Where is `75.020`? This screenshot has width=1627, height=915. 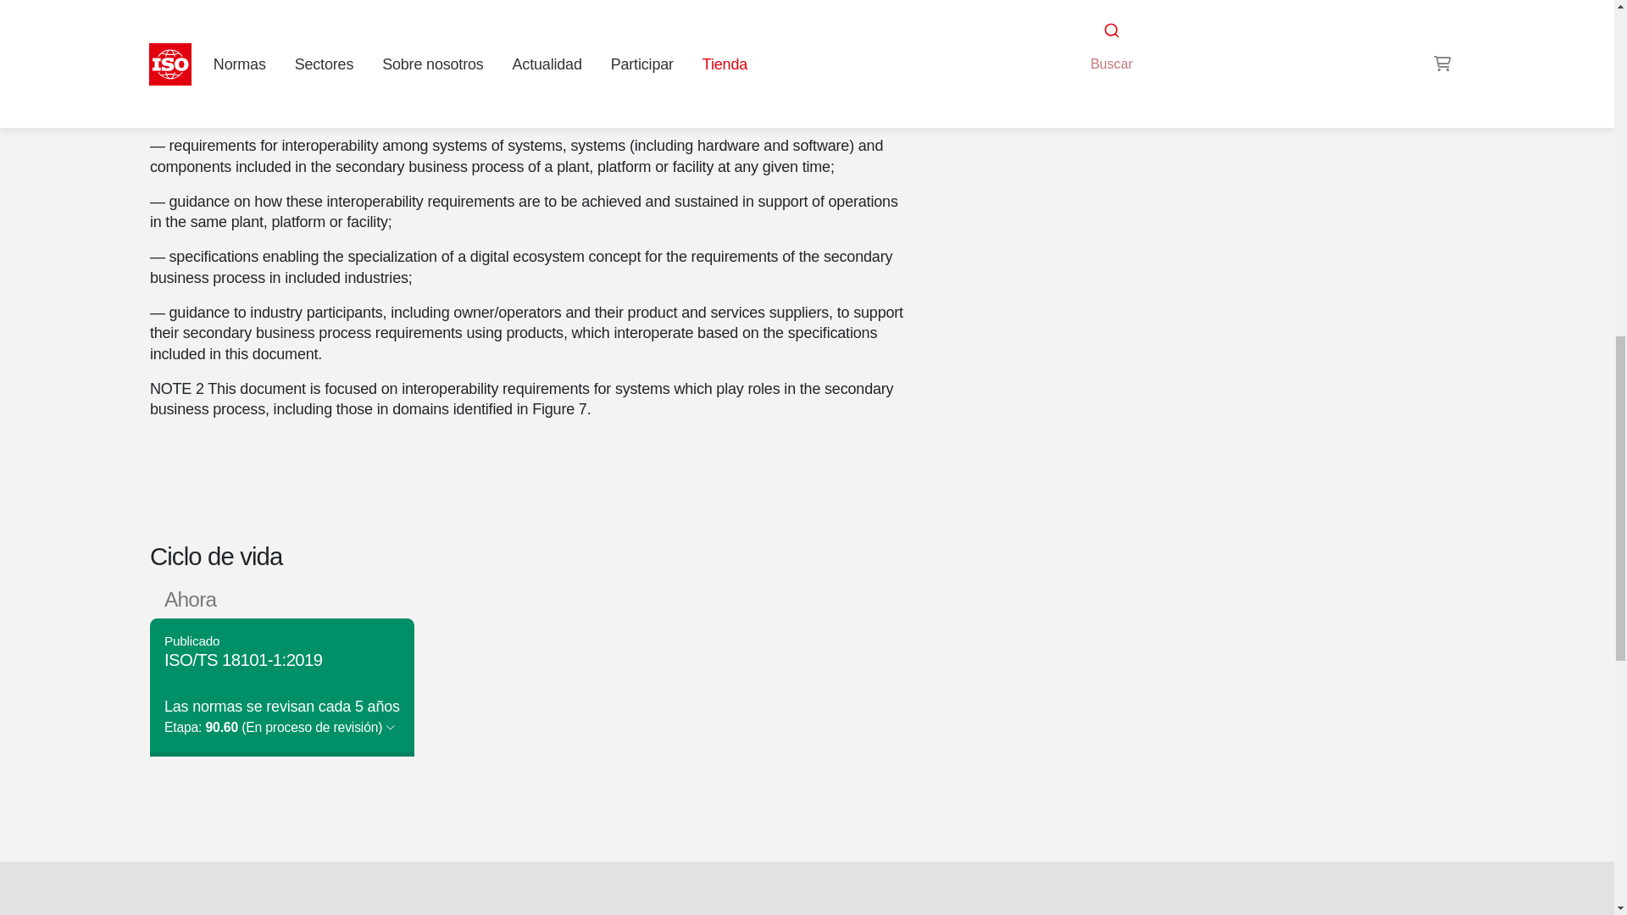 75.020 is located at coordinates (1104, 46).